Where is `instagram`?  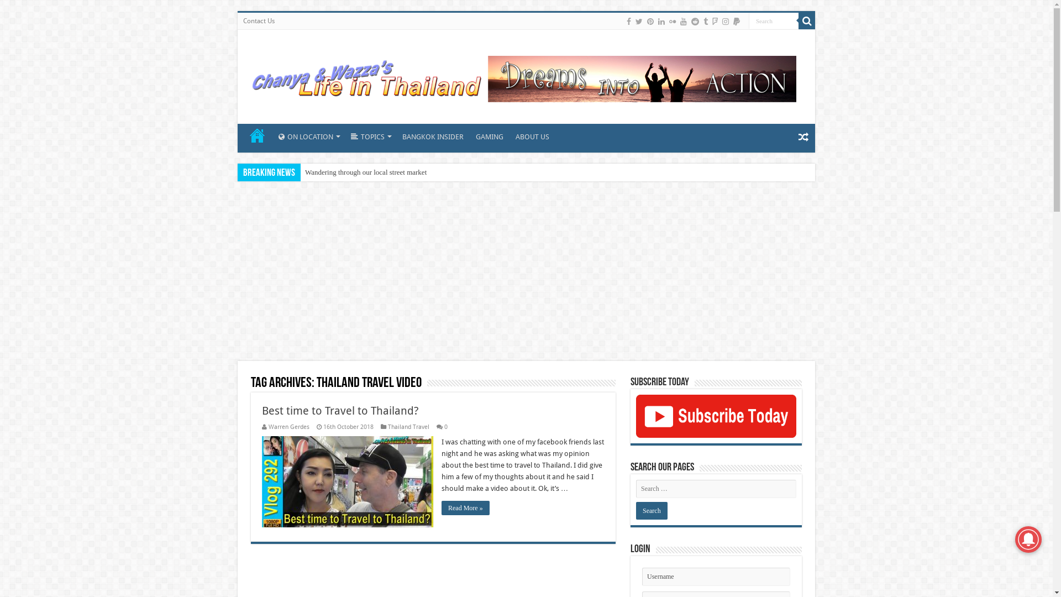 instagram is located at coordinates (726, 22).